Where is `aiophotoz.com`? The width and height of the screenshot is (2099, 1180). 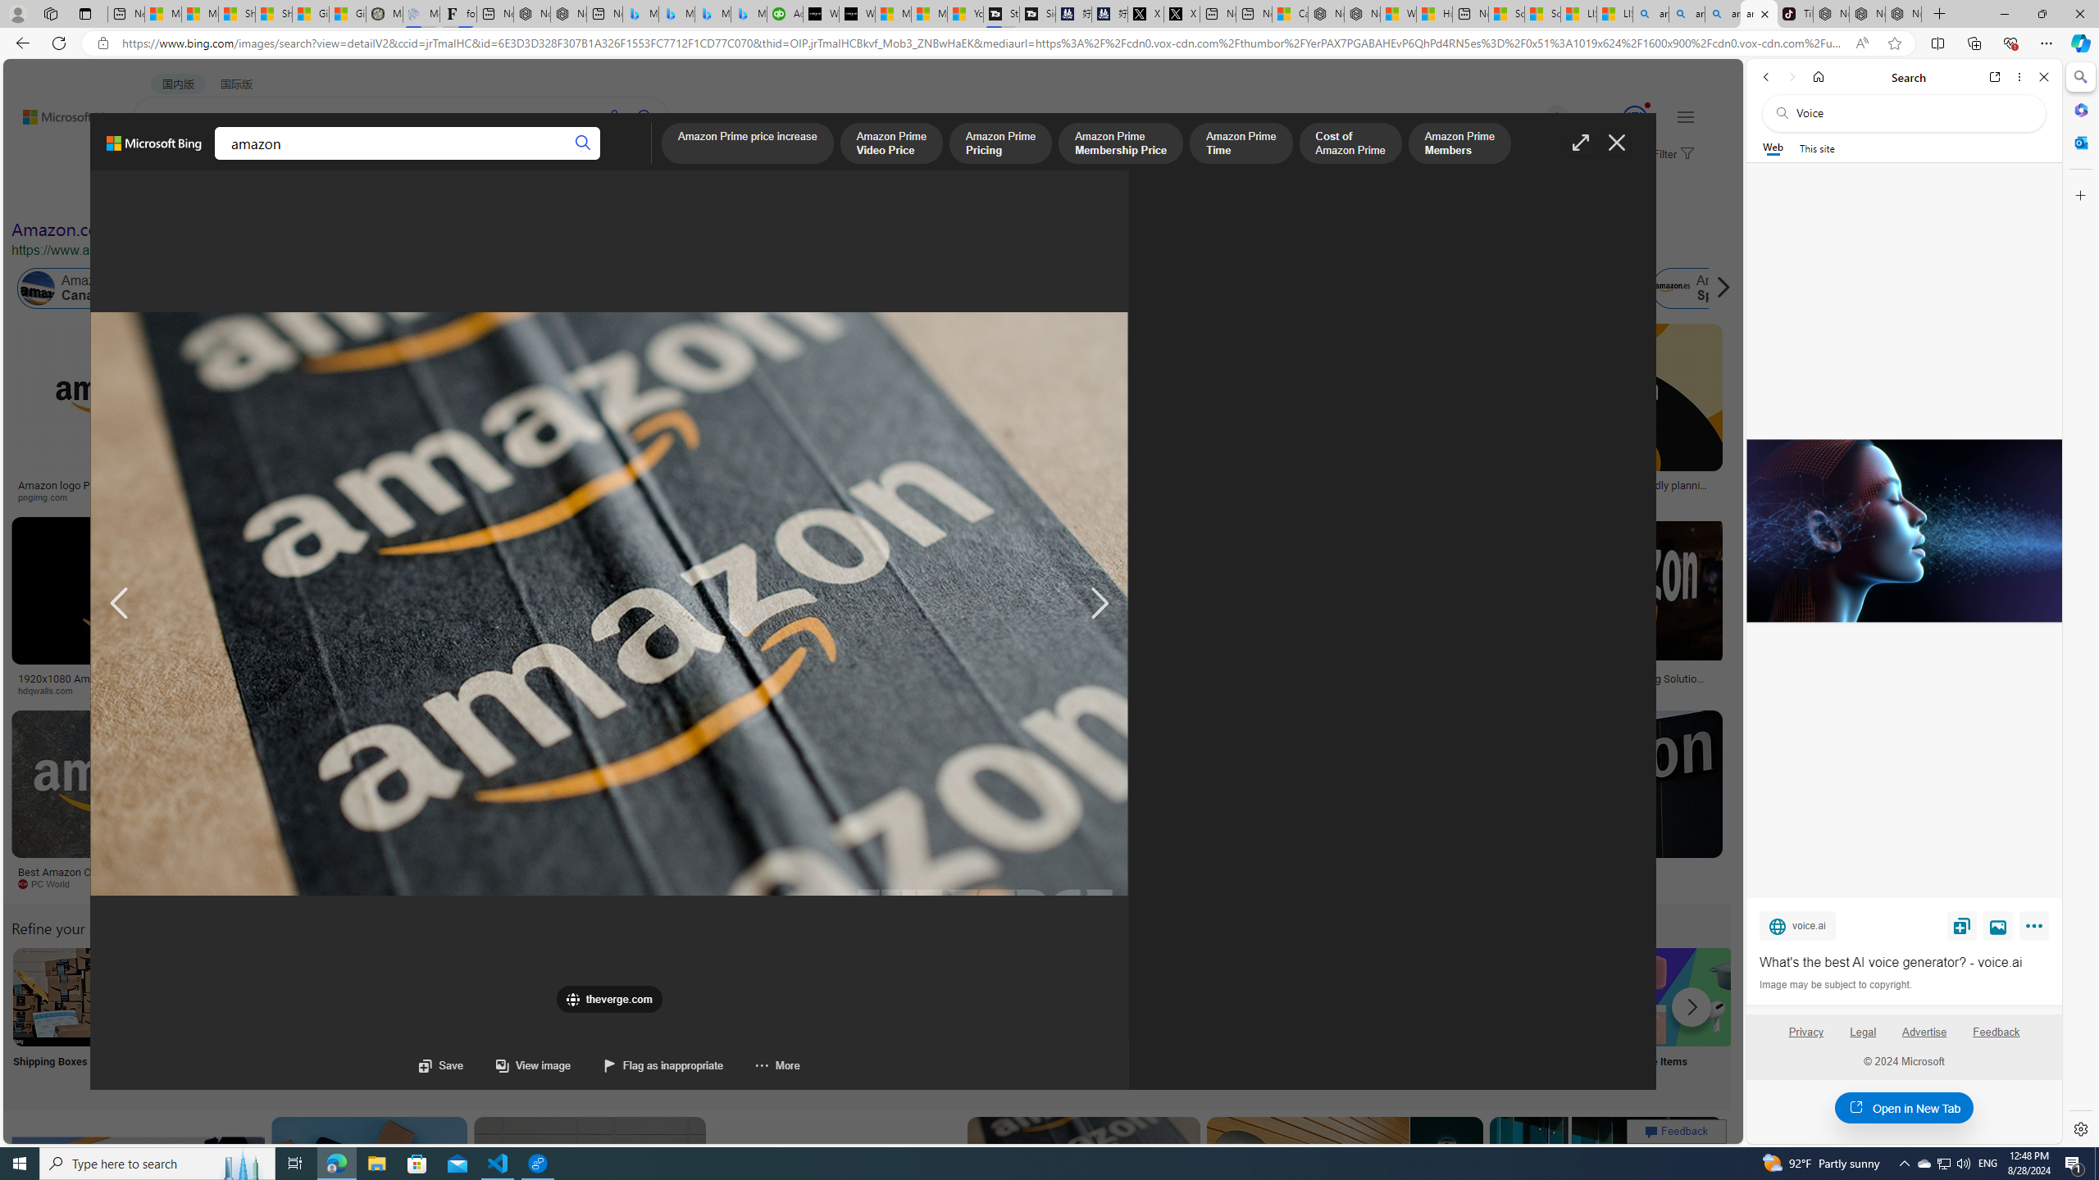 aiophotoz.com is located at coordinates (500, 883).